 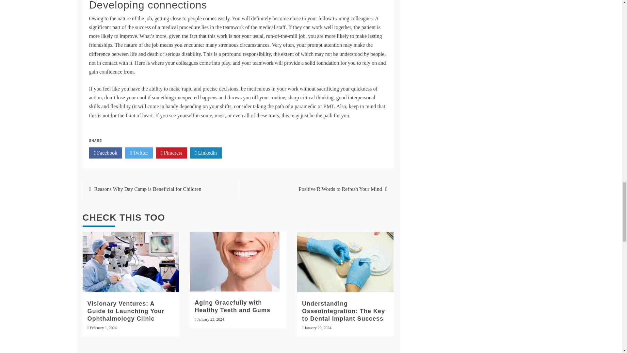 What do you see at coordinates (171, 153) in the screenshot?
I see `Pinterest` at bounding box center [171, 153].